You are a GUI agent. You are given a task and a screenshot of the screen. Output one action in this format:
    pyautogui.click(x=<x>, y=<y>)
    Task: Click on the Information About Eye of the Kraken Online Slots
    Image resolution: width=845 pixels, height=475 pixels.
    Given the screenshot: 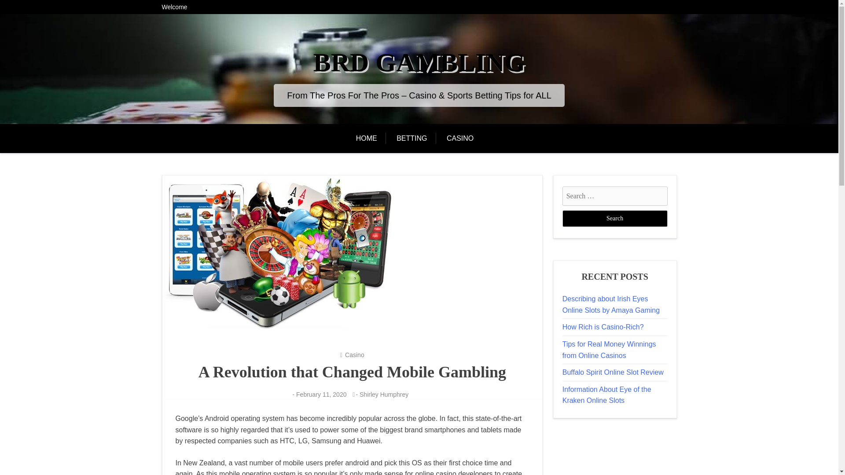 What is the action you would take?
    pyautogui.click(x=607, y=395)
    